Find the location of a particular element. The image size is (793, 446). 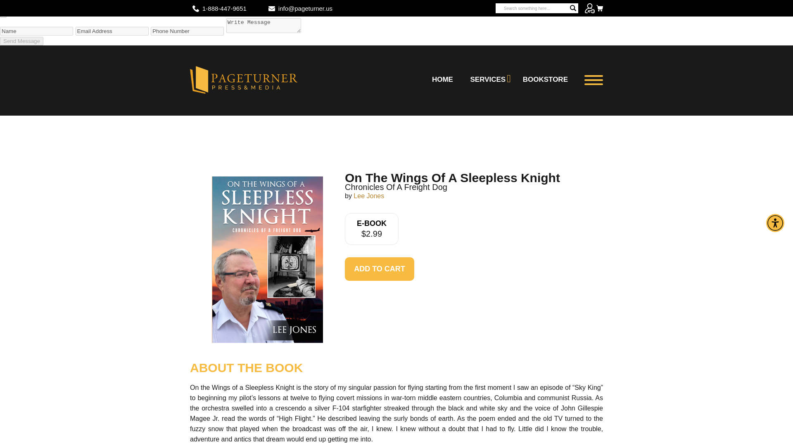

ADD TO CART is located at coordinates (379, 269).